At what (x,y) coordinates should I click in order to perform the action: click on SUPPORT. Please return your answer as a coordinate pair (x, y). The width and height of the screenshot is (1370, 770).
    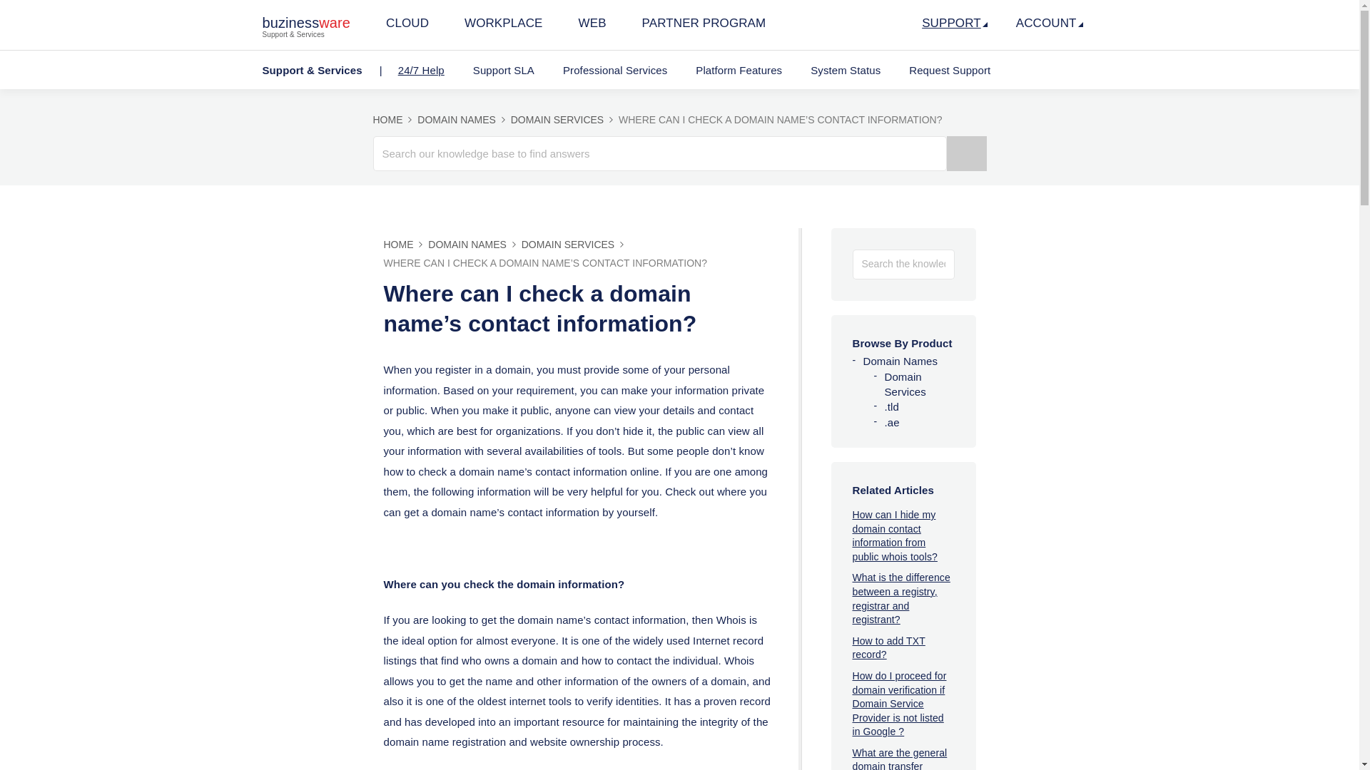
    Looking at the image, I should click on (954, 28).